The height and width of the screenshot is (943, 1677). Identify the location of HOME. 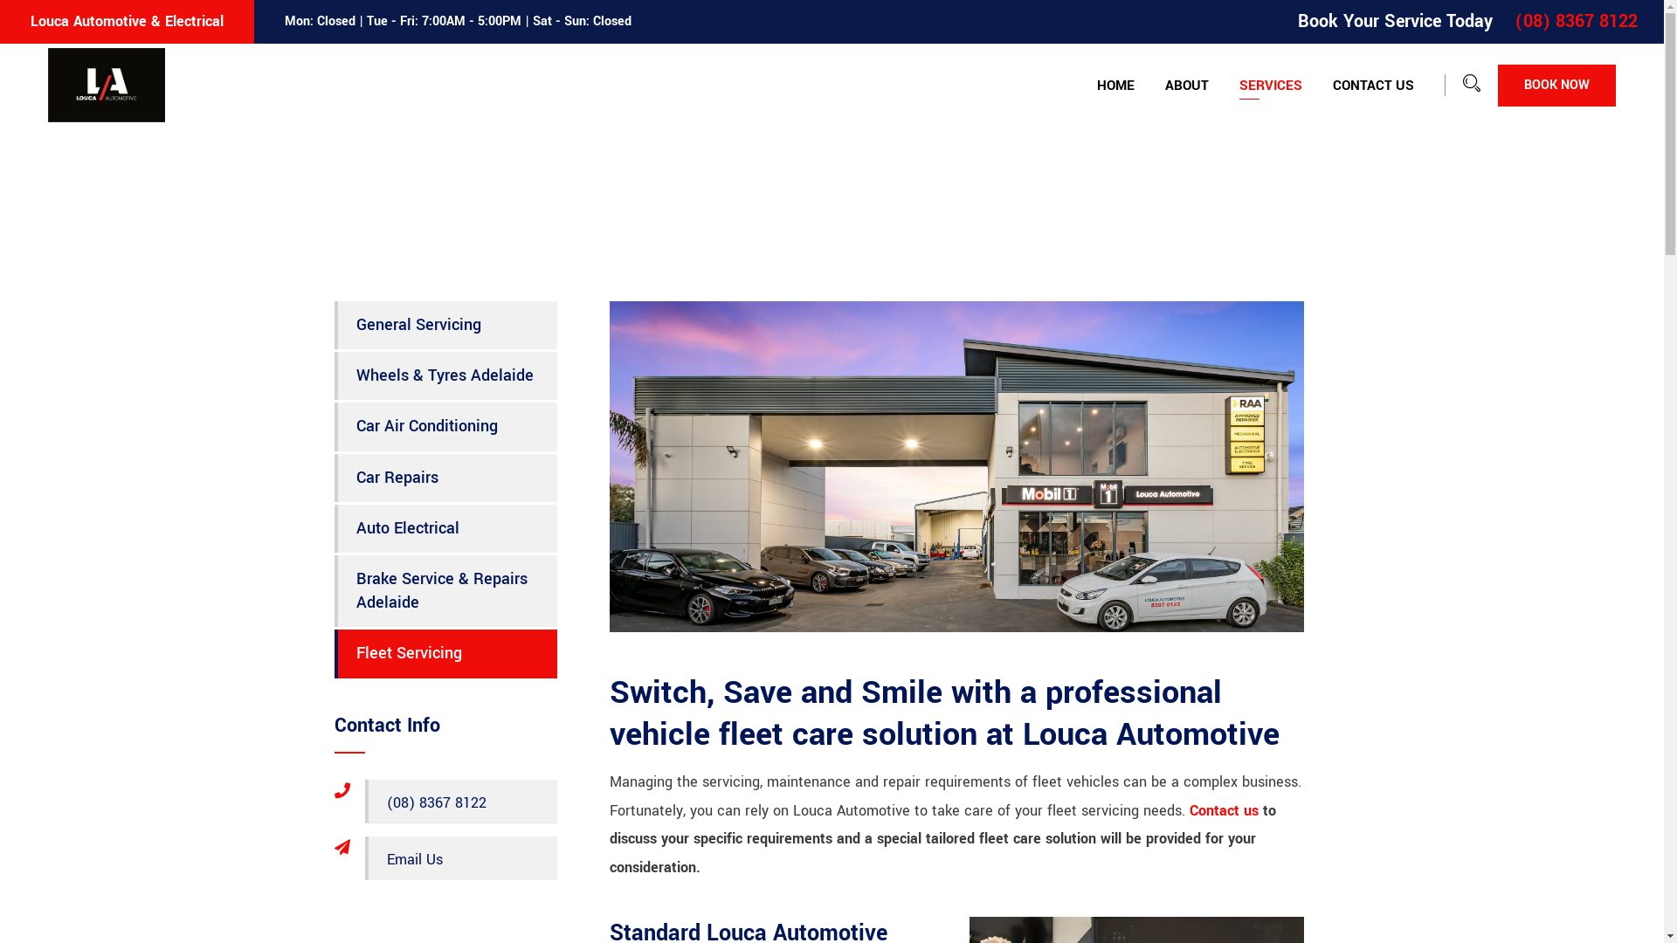
(1116, 86).